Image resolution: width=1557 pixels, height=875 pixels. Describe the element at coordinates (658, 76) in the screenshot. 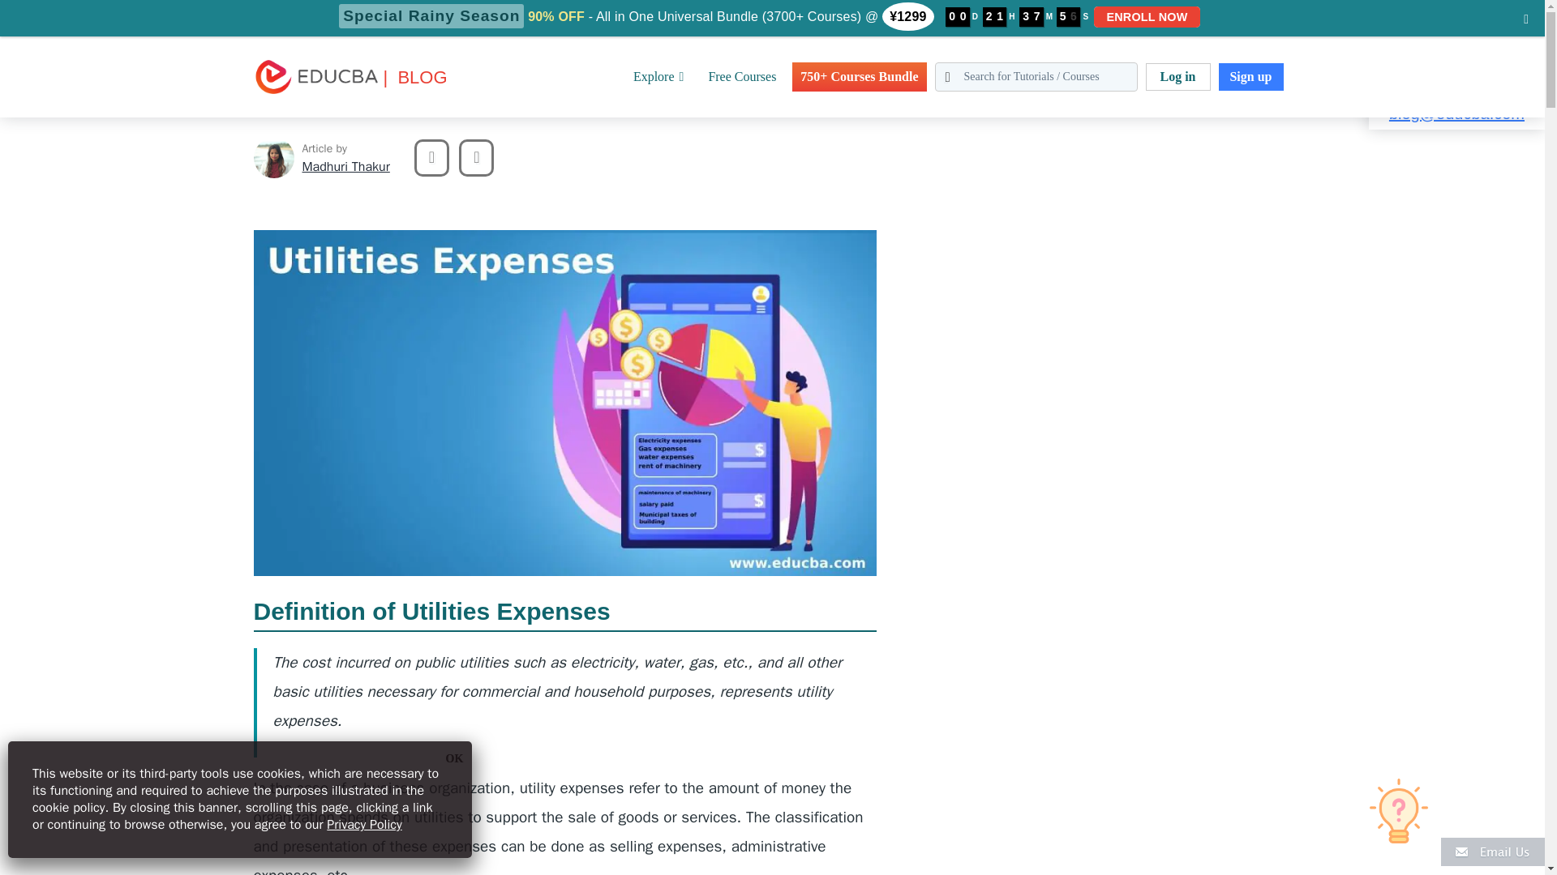

I see `Explore` at that location.